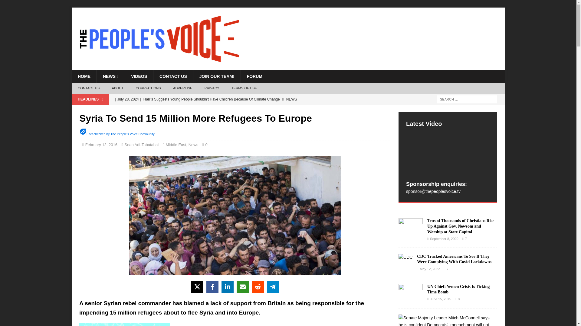  Describe the element at coordinates (244, 88) in the screenshot. I see `TERMS OF USE` at that location.